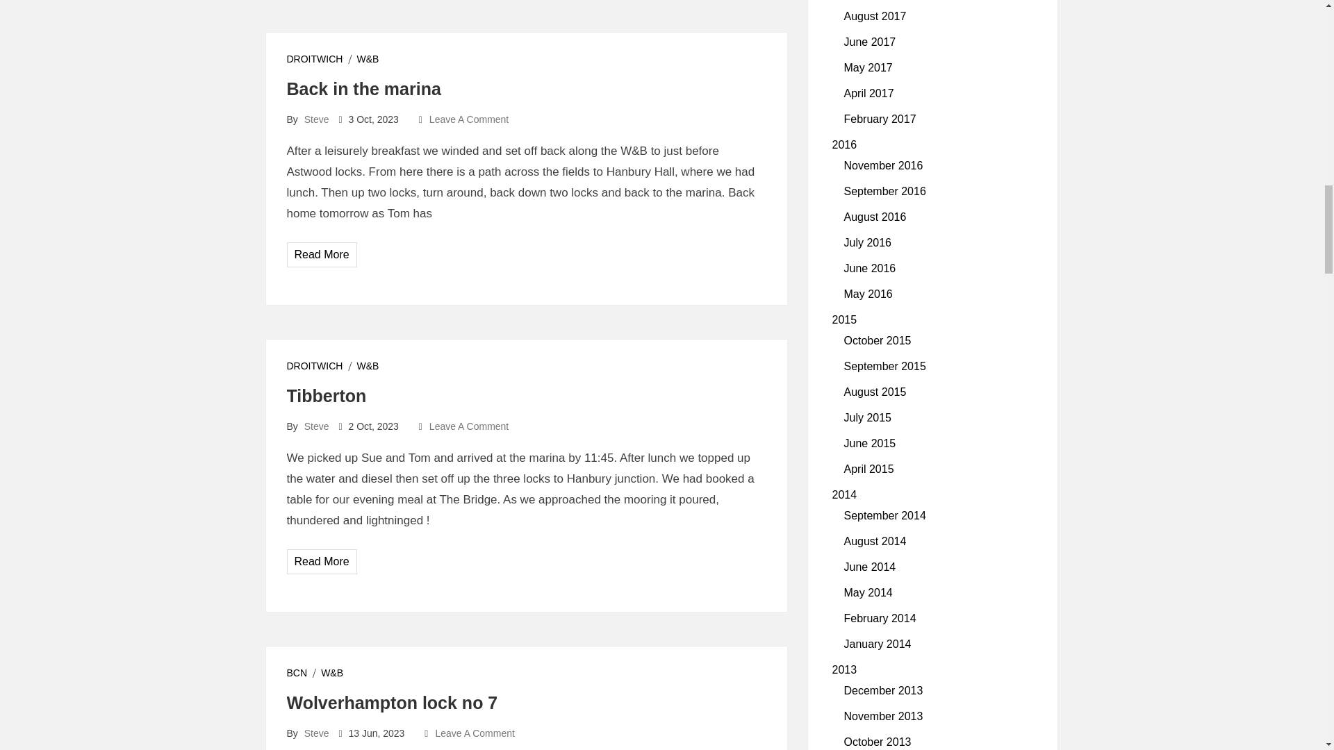 This screenshot has height=750, width=1334. Describe the element at coordinates (392, 703) in the screenshot. I see `Wolverhampton lock no 7` at that location.